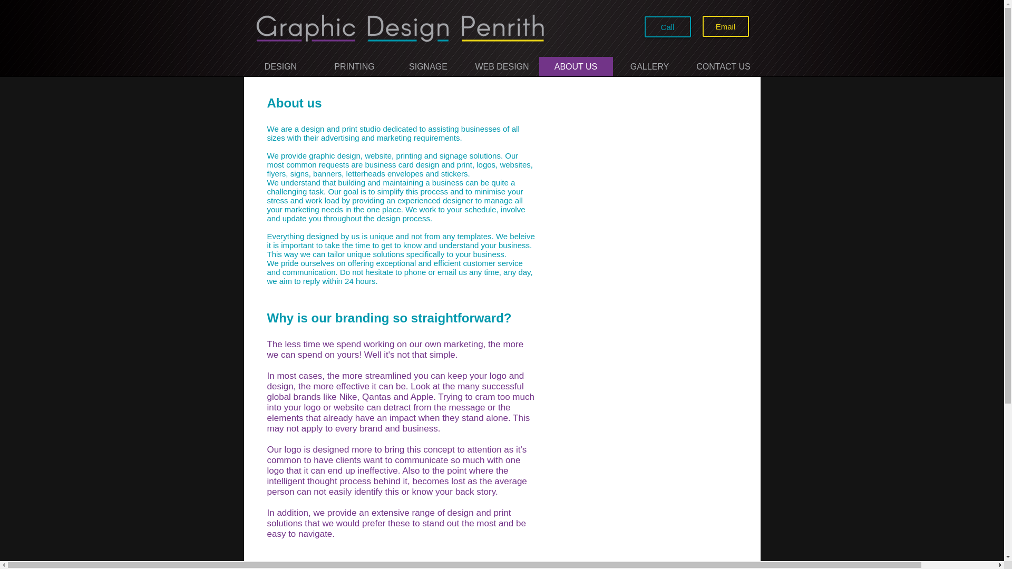 Image resolution: width=1012 pixels, height=569 pixels. I want to click on GALLERY, so click(649, 66).